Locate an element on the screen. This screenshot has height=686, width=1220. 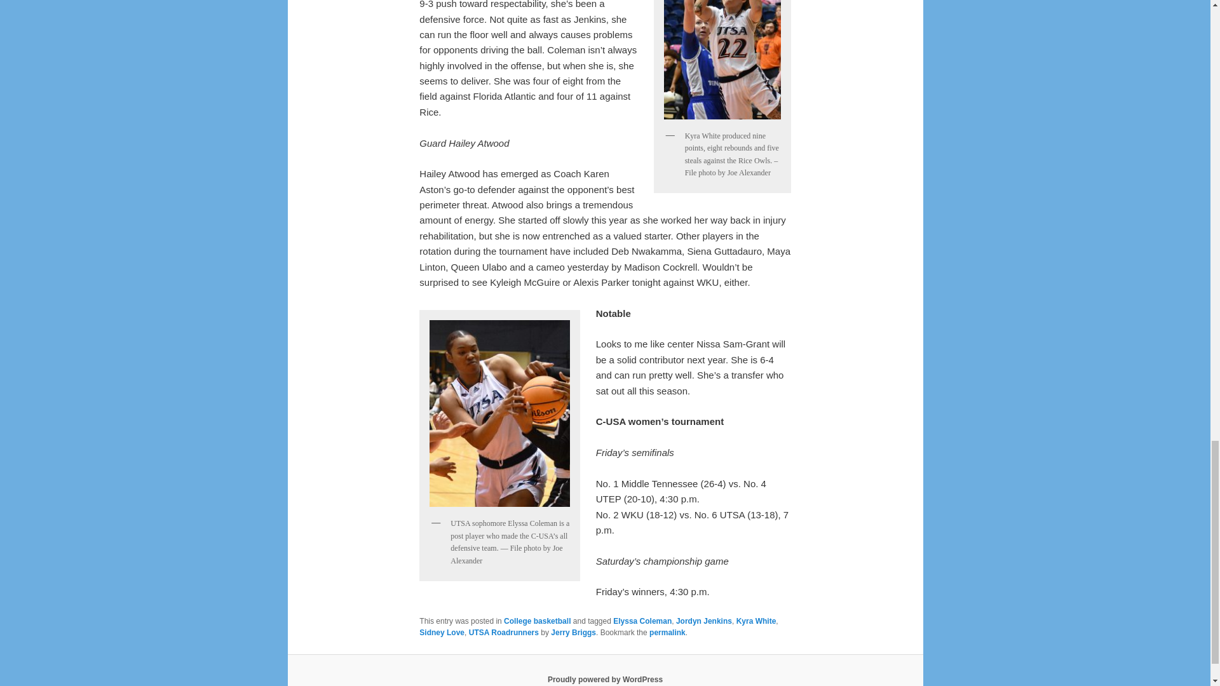
Jordyn Jenkins is located at coordinates (704, 621).